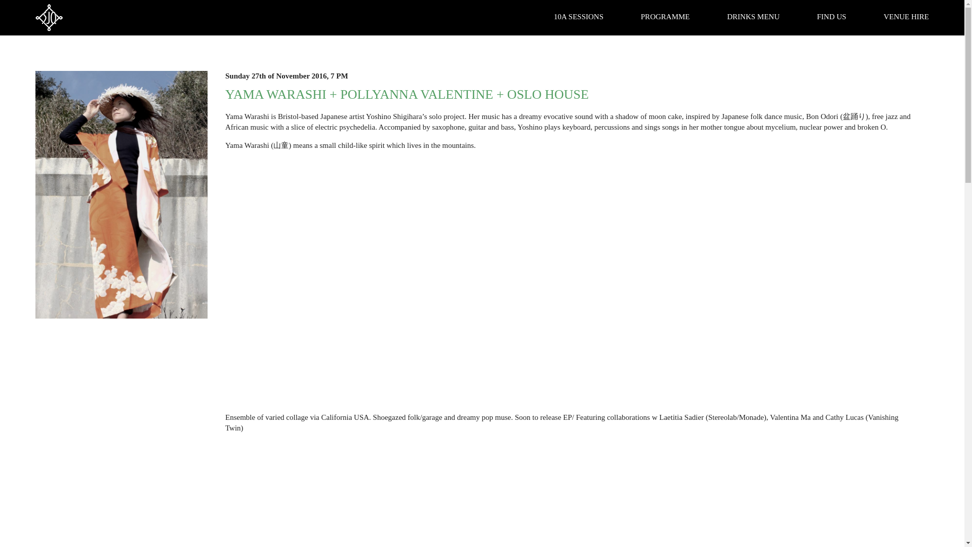  What do you see at coordinates (906, 16) in the screenshot?
I see `VENUE HIRE` at bounding box center [906, 16].